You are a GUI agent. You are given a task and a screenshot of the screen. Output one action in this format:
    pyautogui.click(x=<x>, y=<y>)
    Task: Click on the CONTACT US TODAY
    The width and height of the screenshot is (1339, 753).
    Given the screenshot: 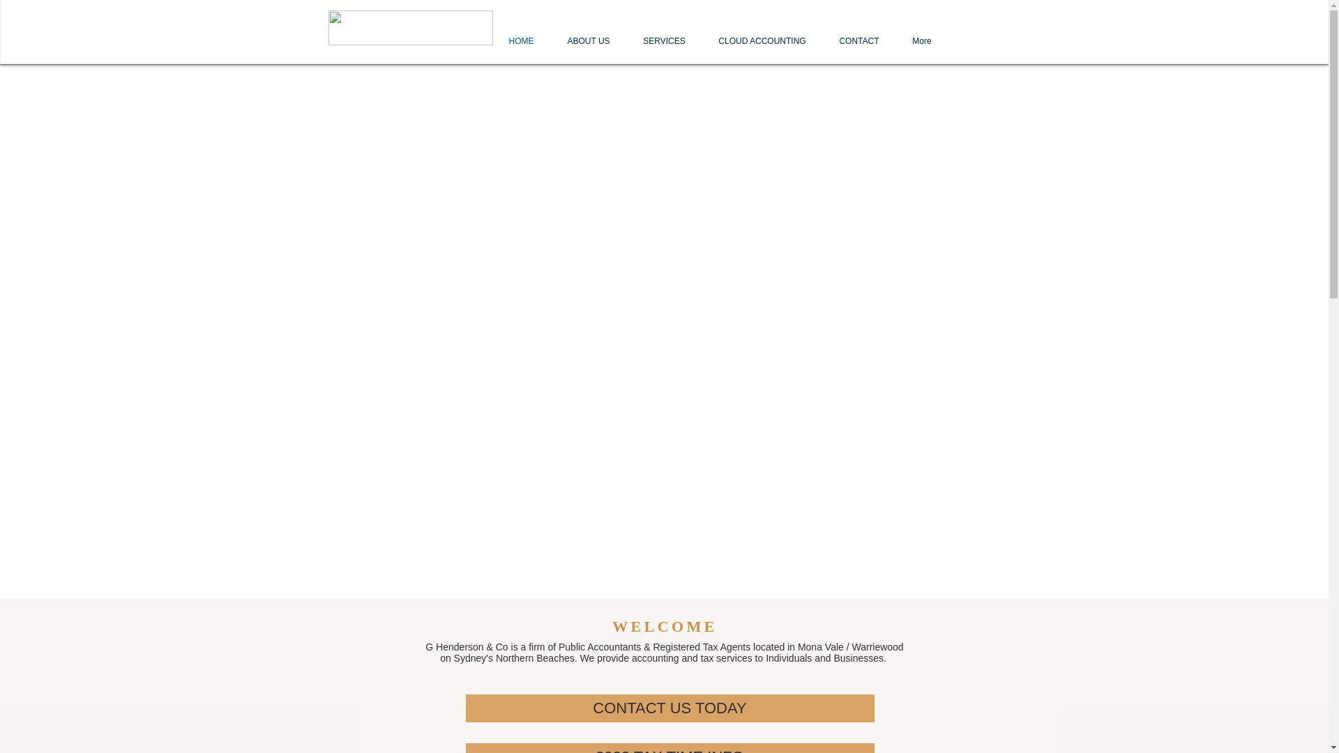 What is the action you would take?
    pyautogui.click(x=670, y=708)
    